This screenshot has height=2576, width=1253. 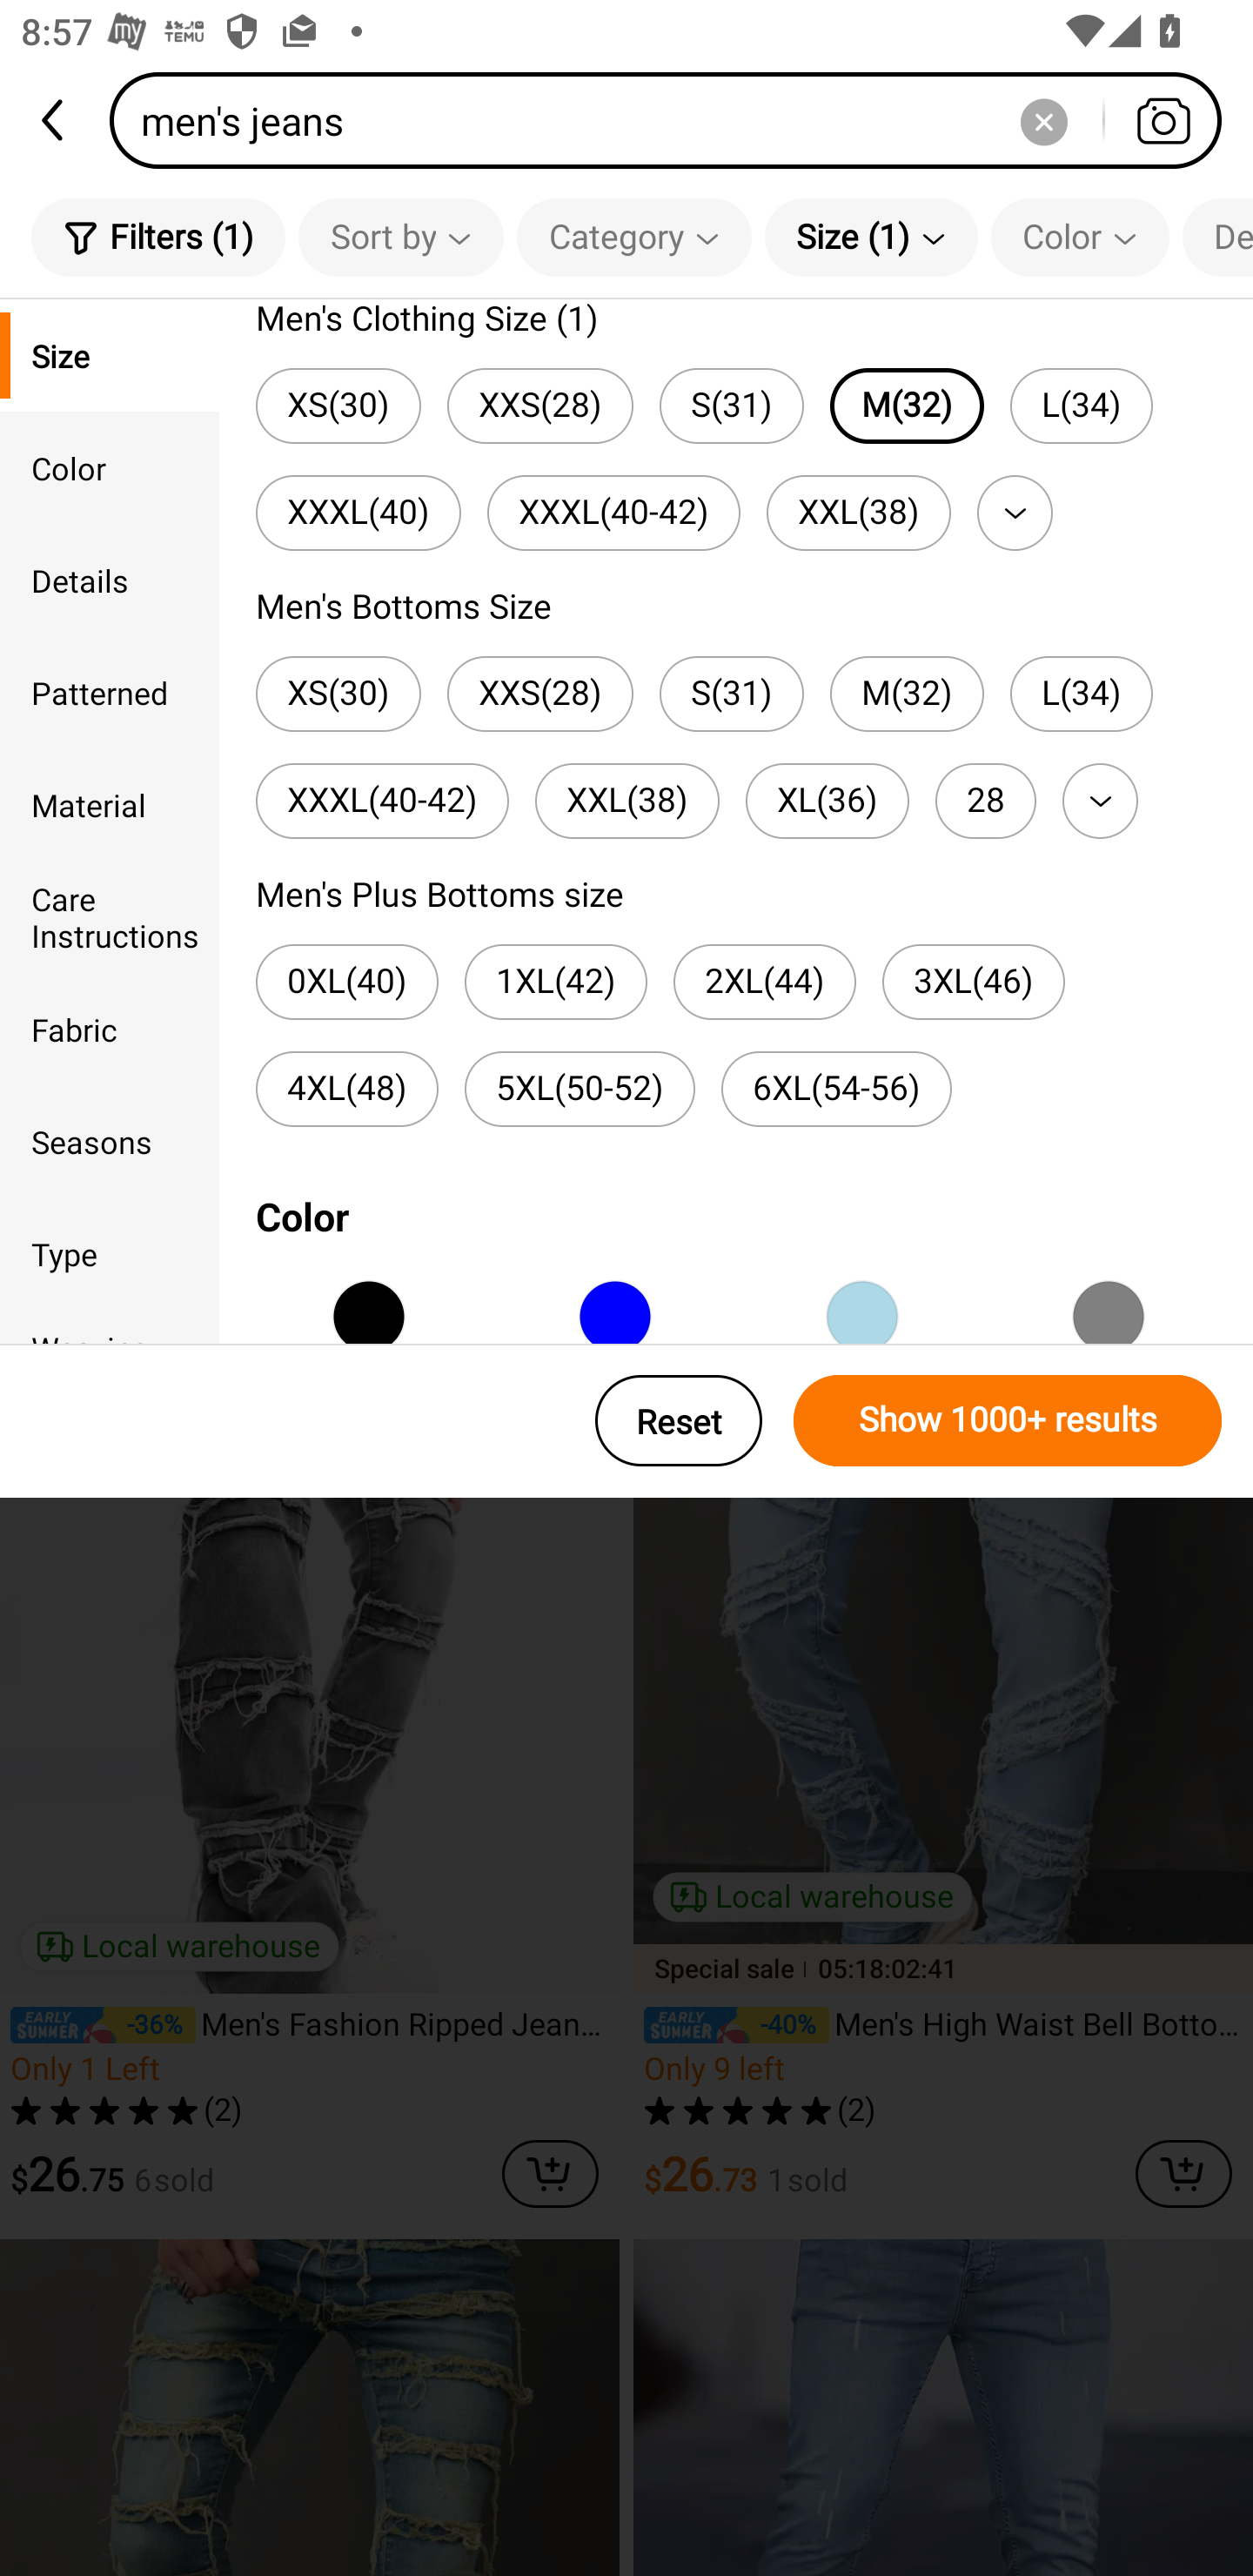 I want to click on 0XL(40), so click(x=346, y=983).